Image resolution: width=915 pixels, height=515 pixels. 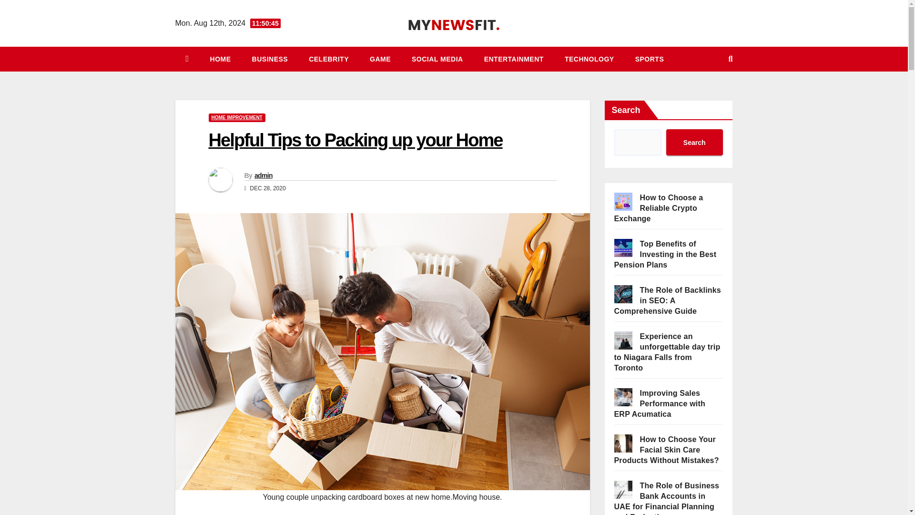 What do you see at coordinates (590, 59) in the screenshot?
I see `Technology` at bounding box center [590, 59].